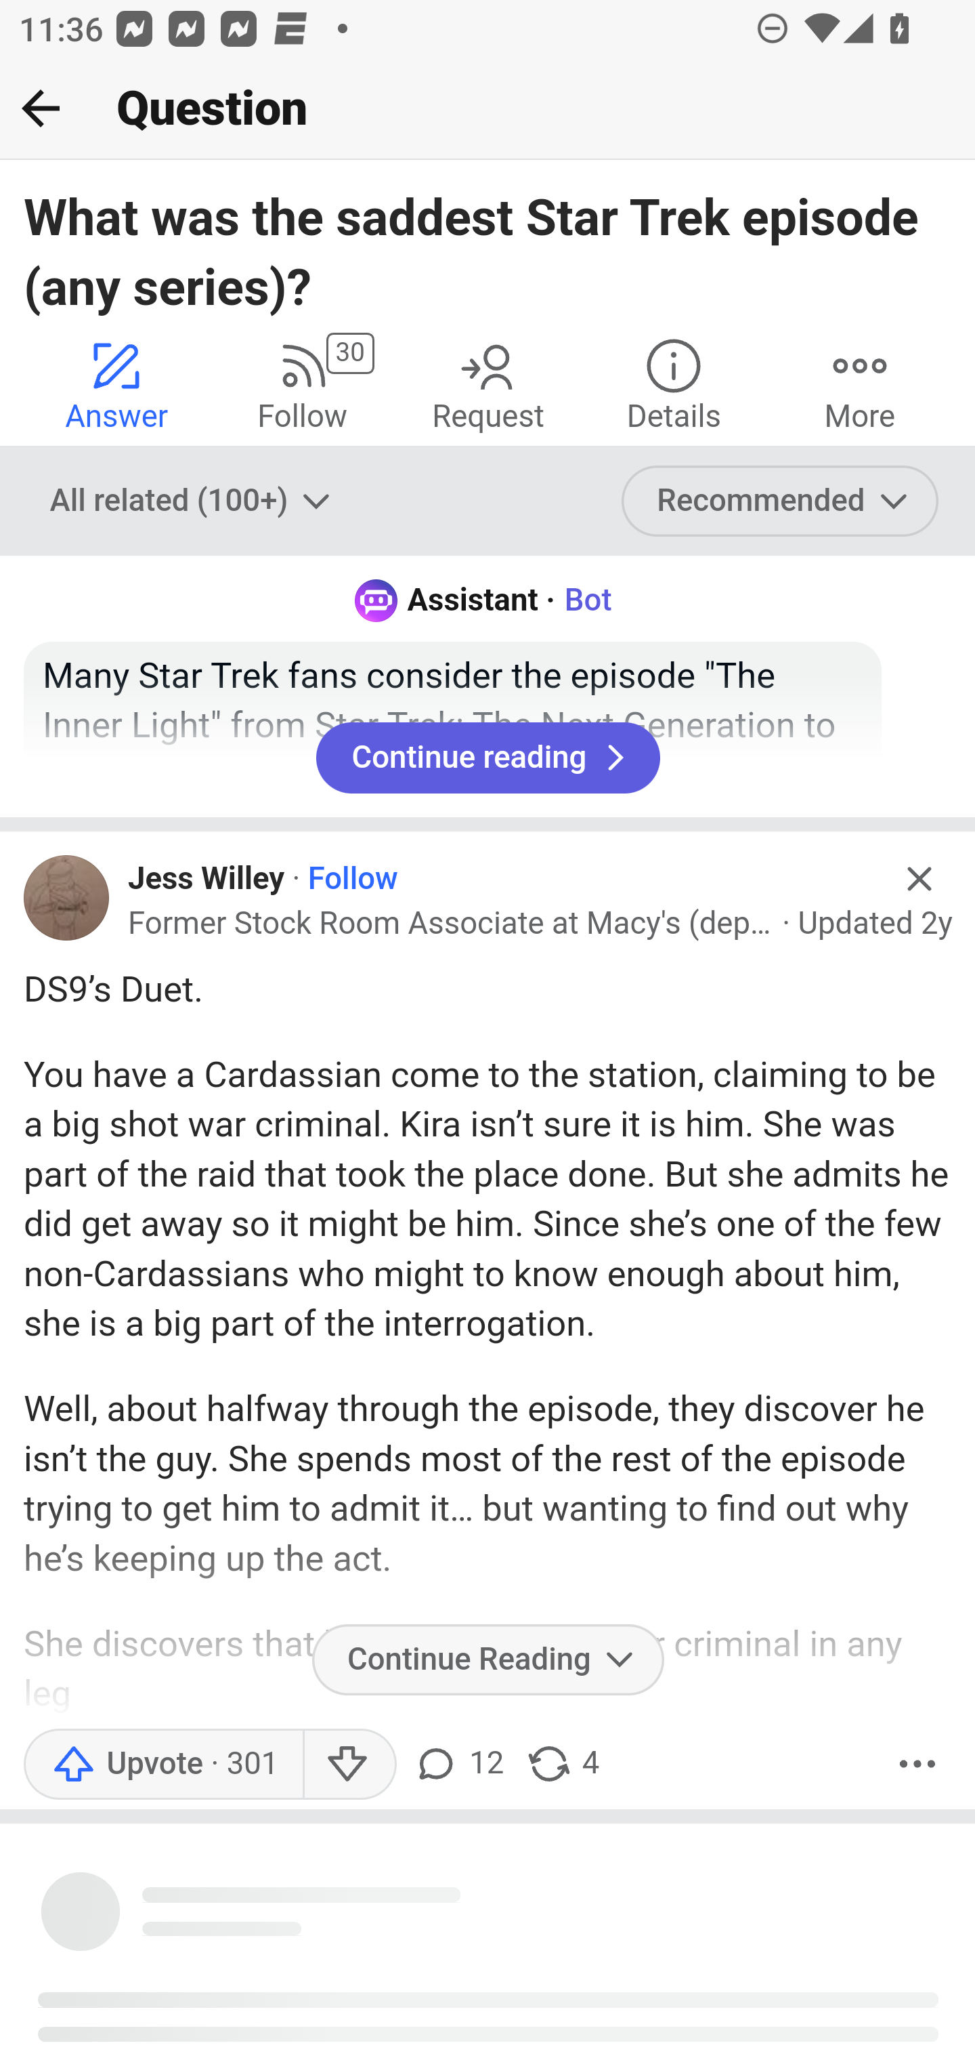 This screenshot has width=975, height=2060. Describe the element at coordinates (41, 108) in the screenshot. I see `Back` at that location.